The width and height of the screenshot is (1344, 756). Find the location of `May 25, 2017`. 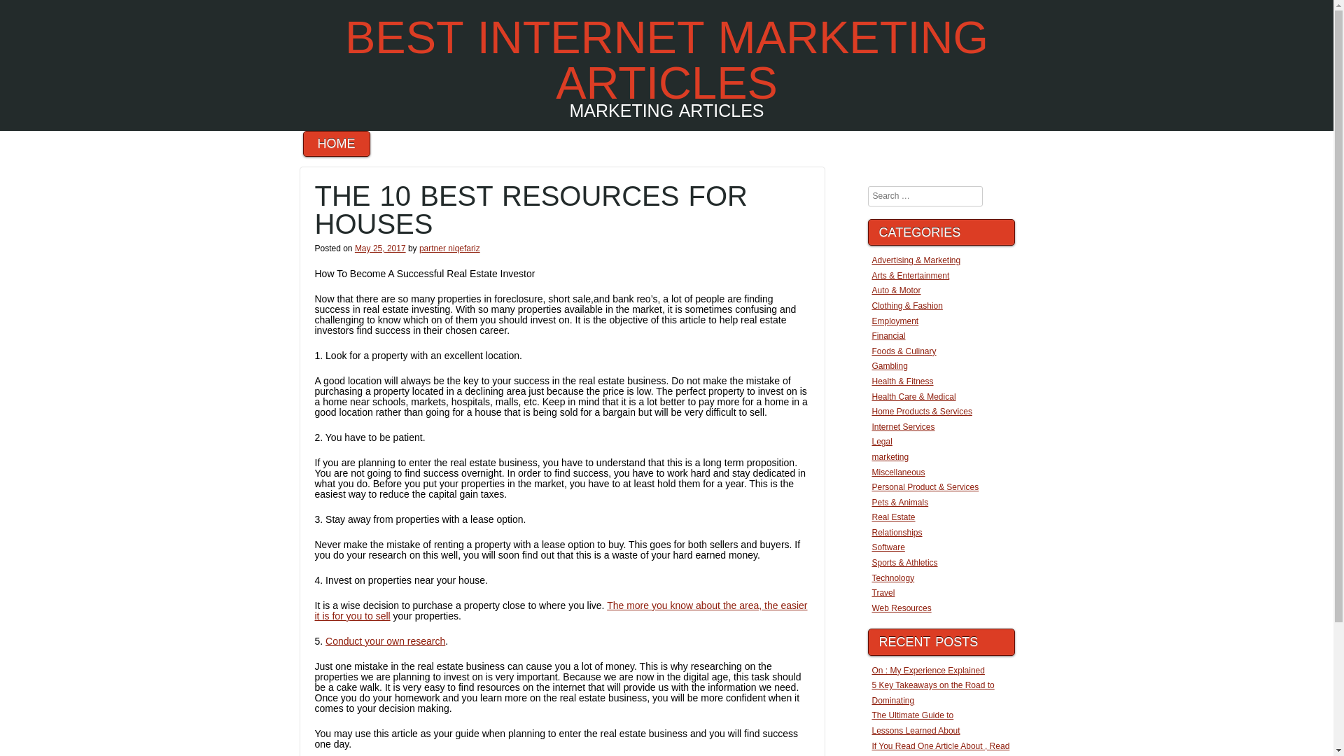

May 25, 2017 is located at coordinates (379, 248).